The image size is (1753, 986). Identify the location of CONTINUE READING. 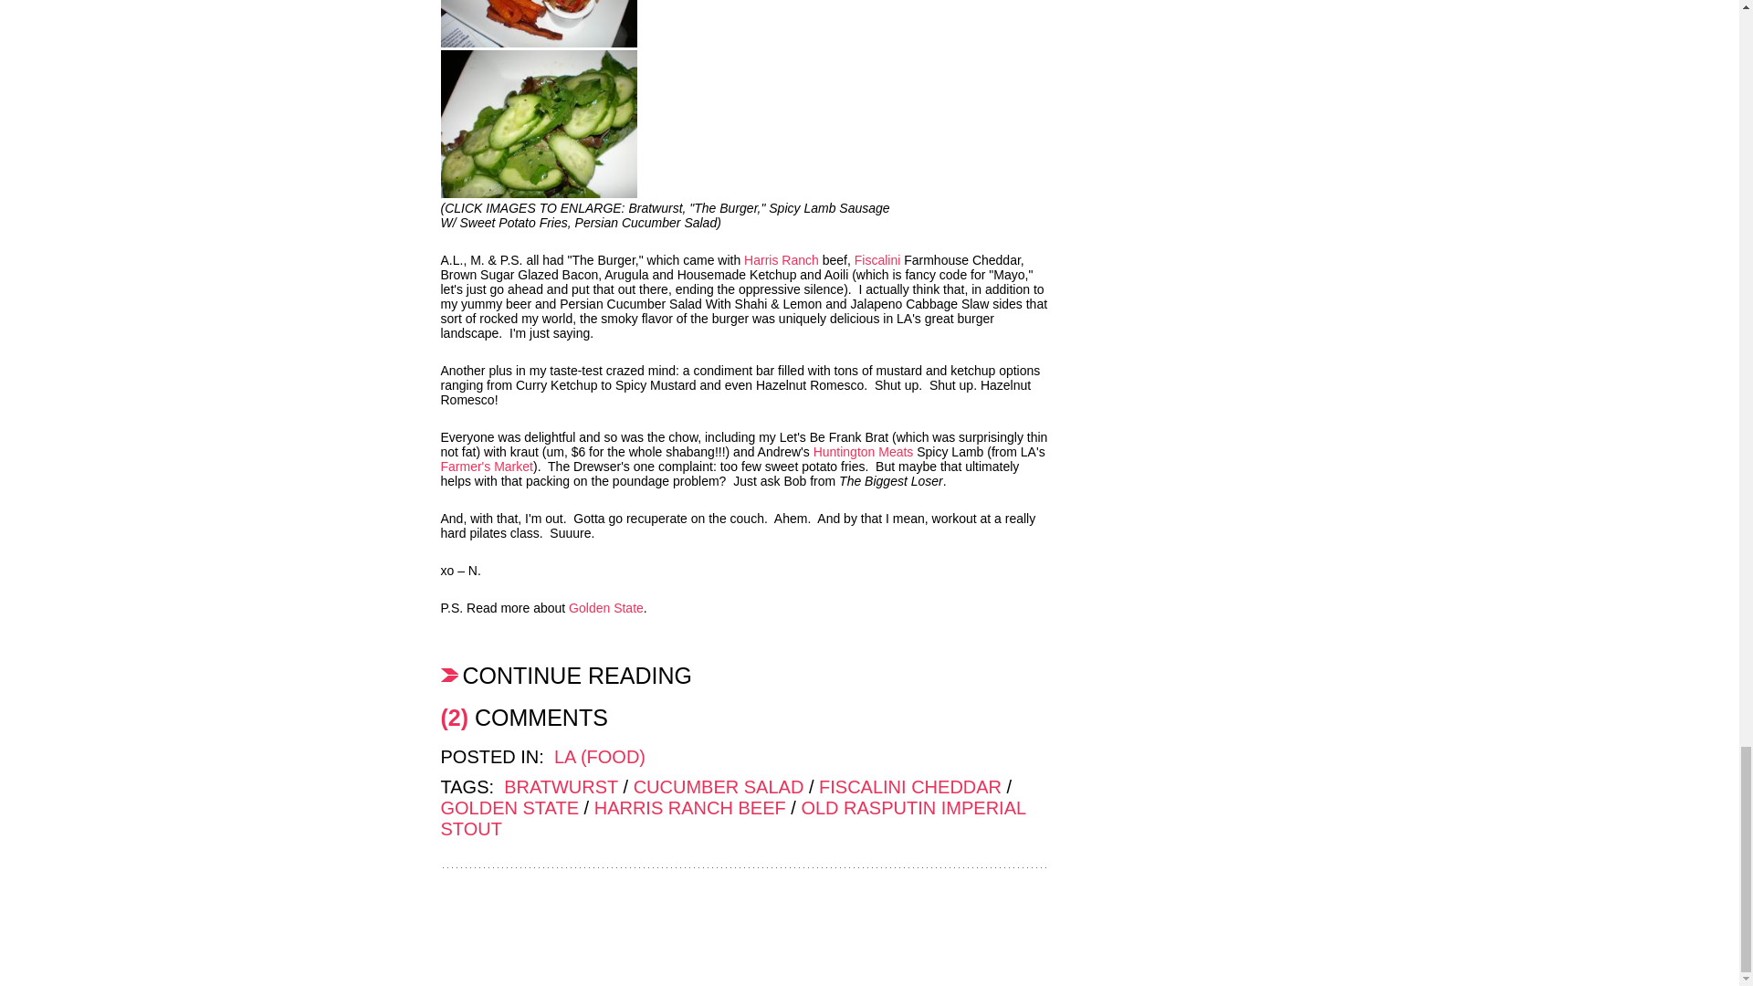
(743, 674).